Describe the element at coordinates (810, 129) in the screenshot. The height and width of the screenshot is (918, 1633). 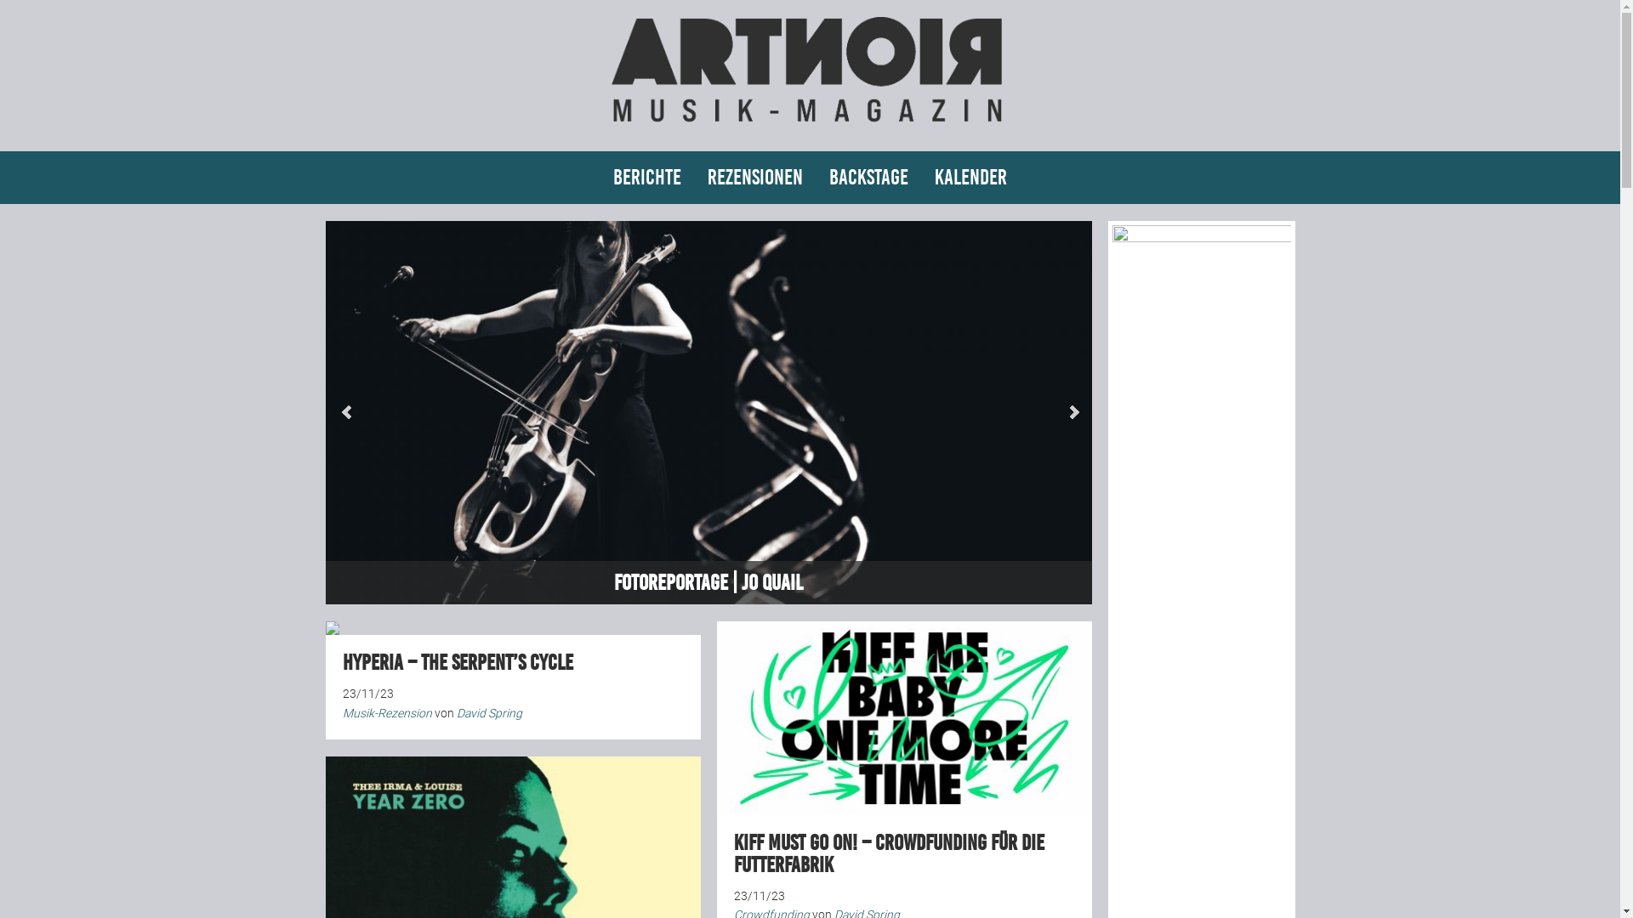
I see `ARTNOIR` at that location.